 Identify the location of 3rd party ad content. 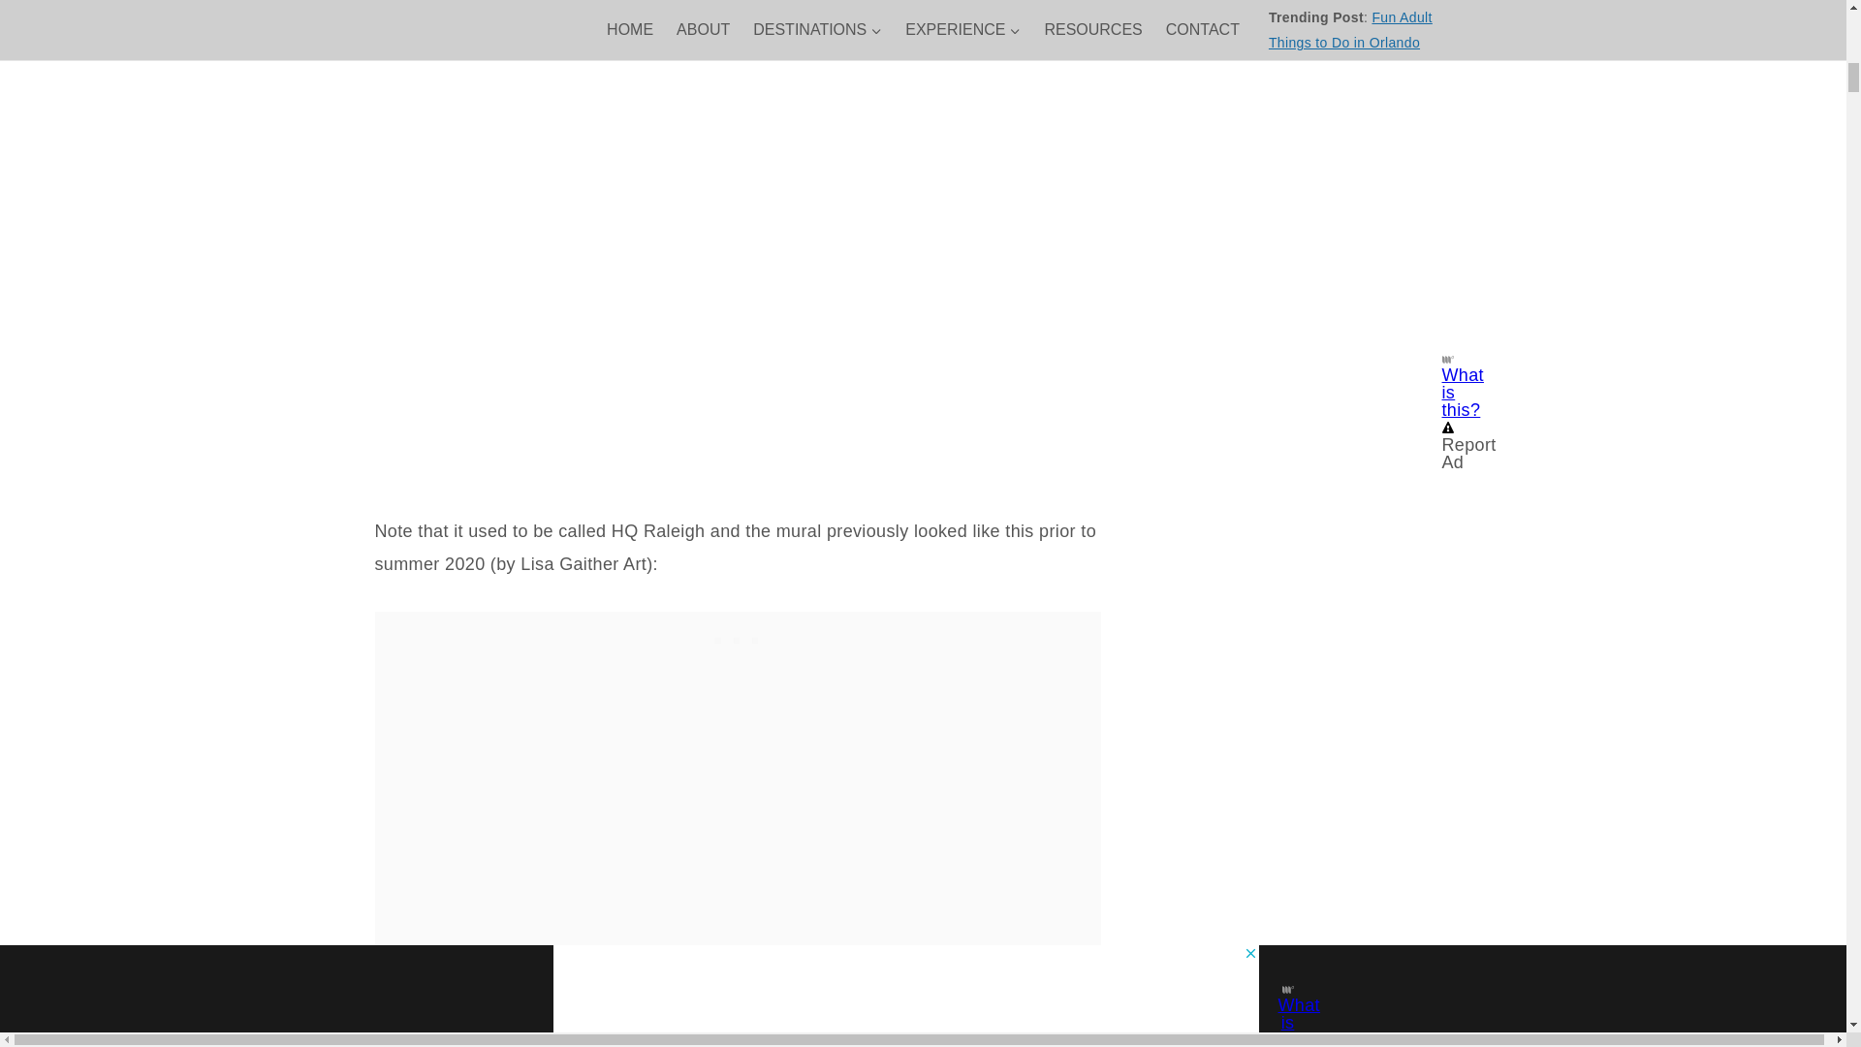
(737, 636).